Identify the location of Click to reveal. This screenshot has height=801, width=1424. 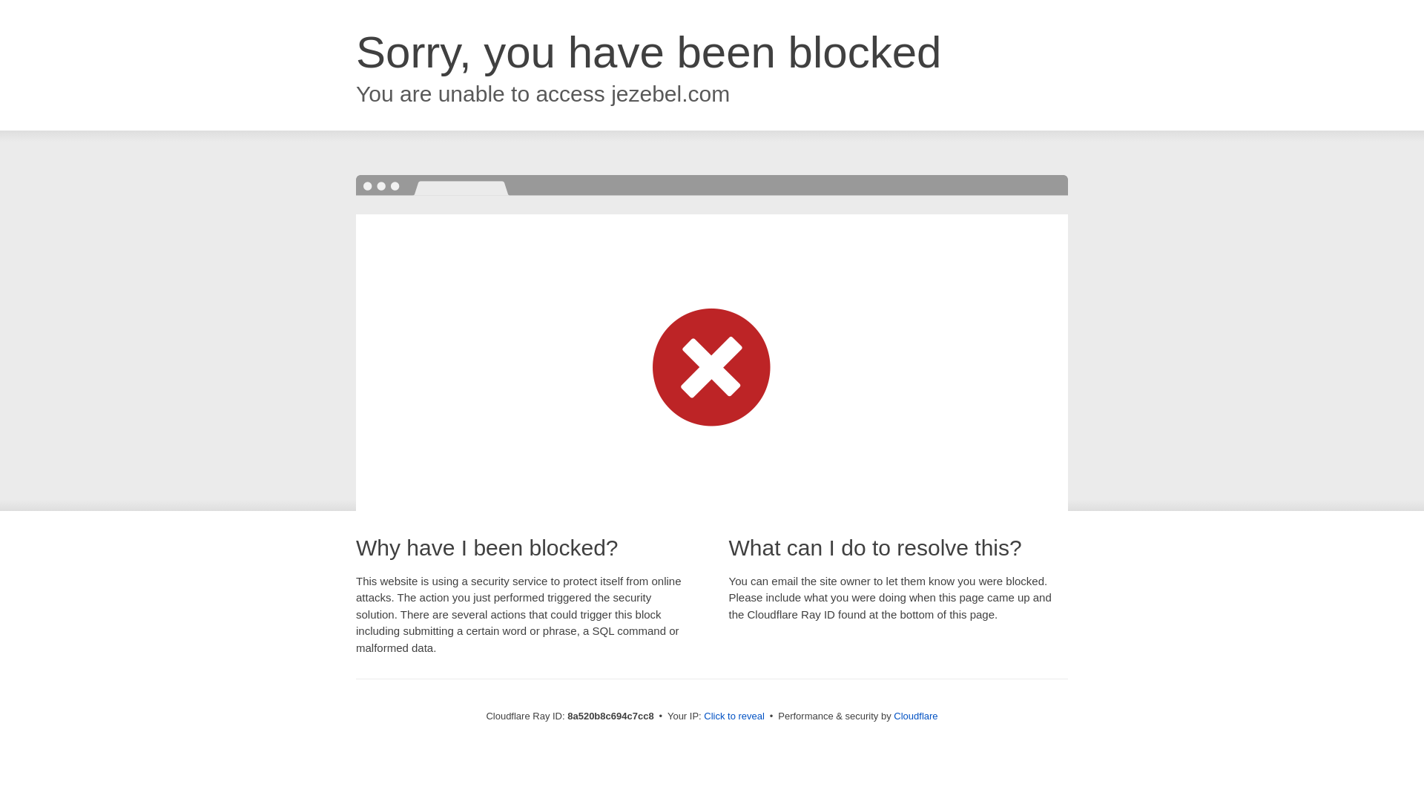
(734, 716).